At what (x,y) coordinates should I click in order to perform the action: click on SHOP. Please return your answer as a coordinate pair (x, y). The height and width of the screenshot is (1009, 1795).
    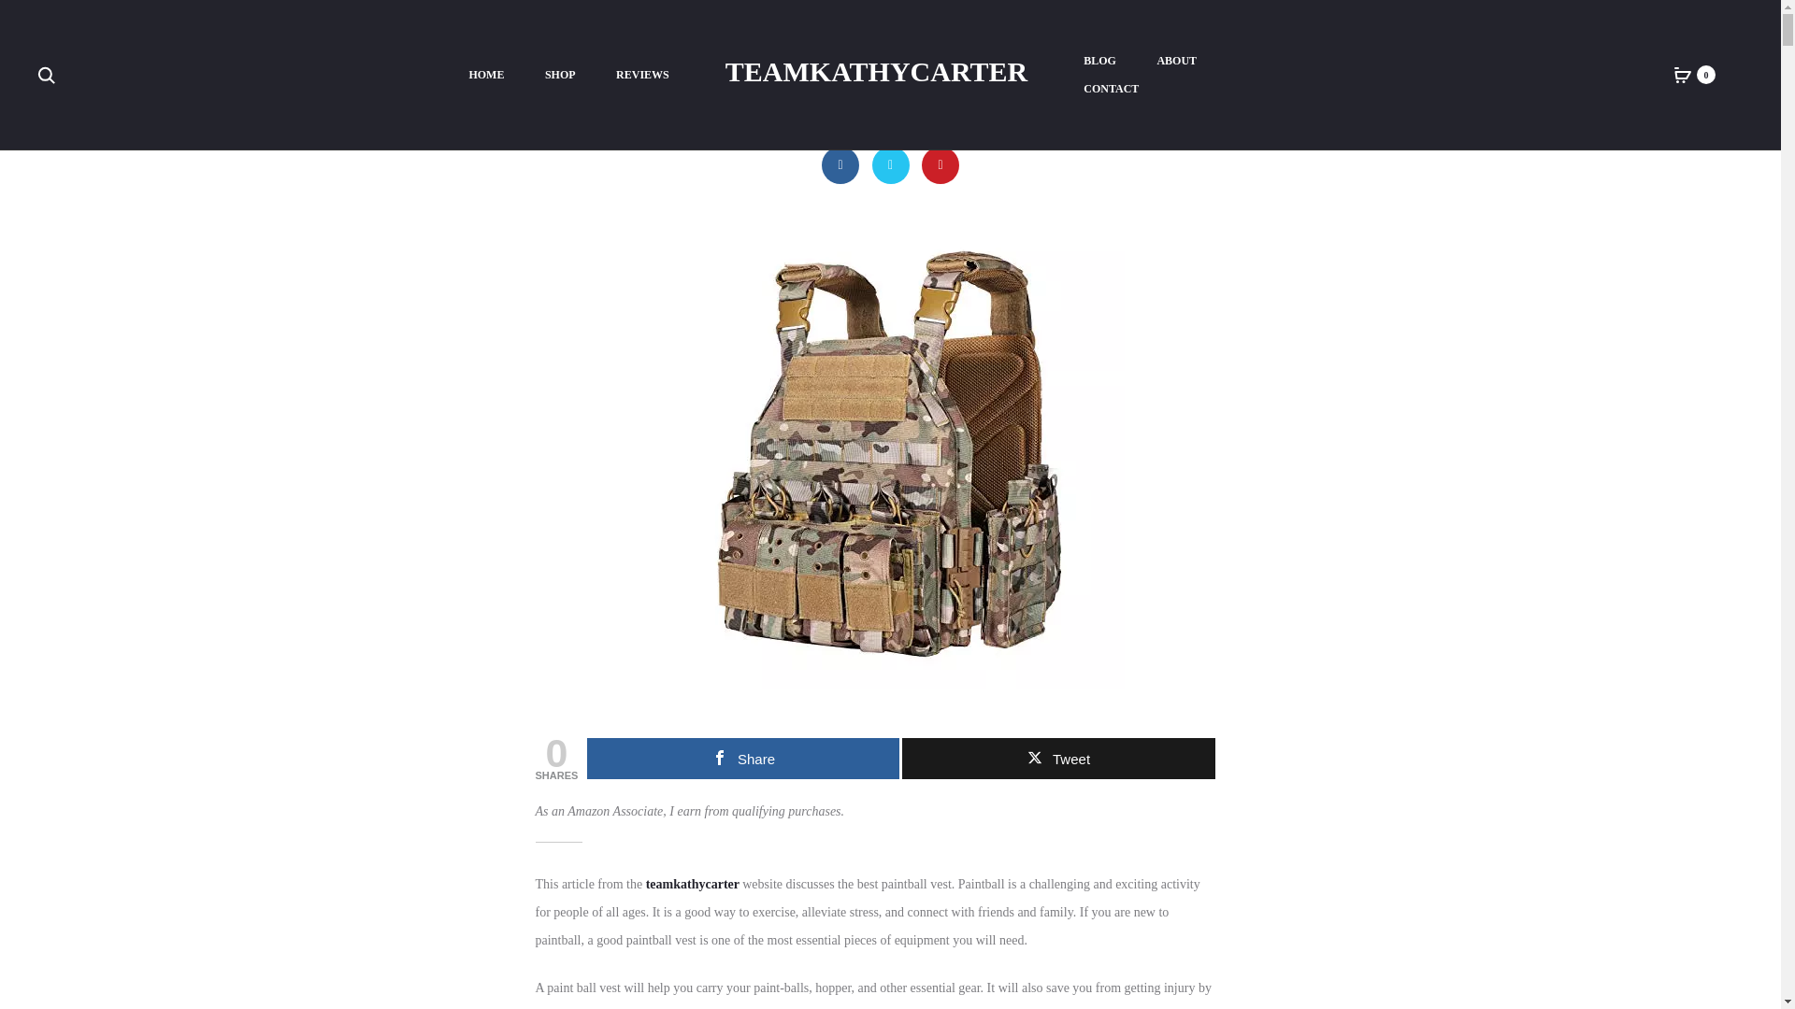
    Looking at the image, I should click on (561, 75).